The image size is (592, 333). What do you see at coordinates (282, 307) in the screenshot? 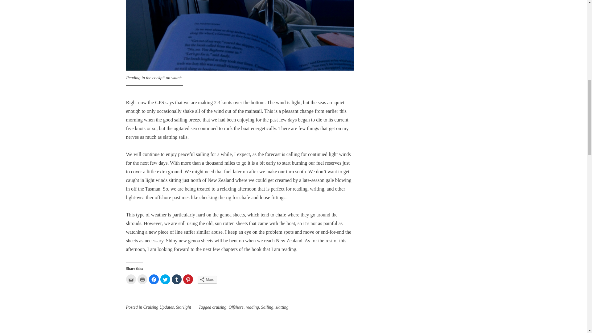
I see `slatting` at bounding box center [282, 307].